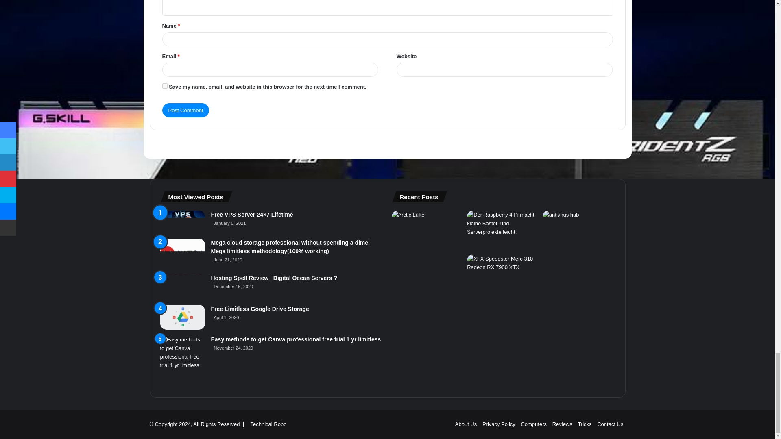 The height and width of the screenshot is (439, 781). I want to click on yes, so click(164, 86).